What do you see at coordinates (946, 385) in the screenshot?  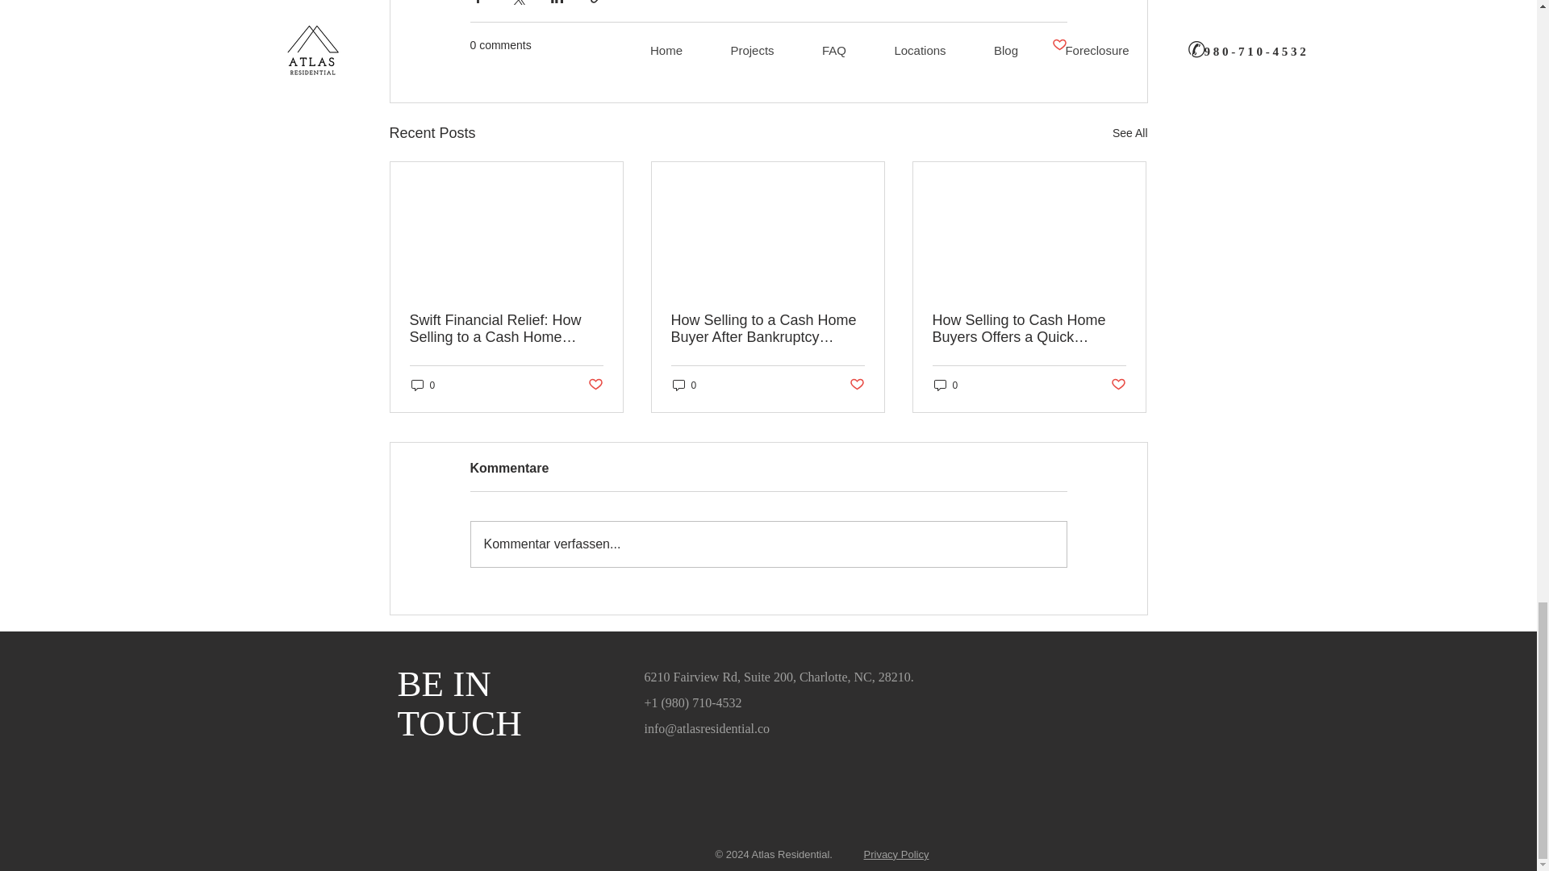 I see `0` at bounding box center [946, 385].